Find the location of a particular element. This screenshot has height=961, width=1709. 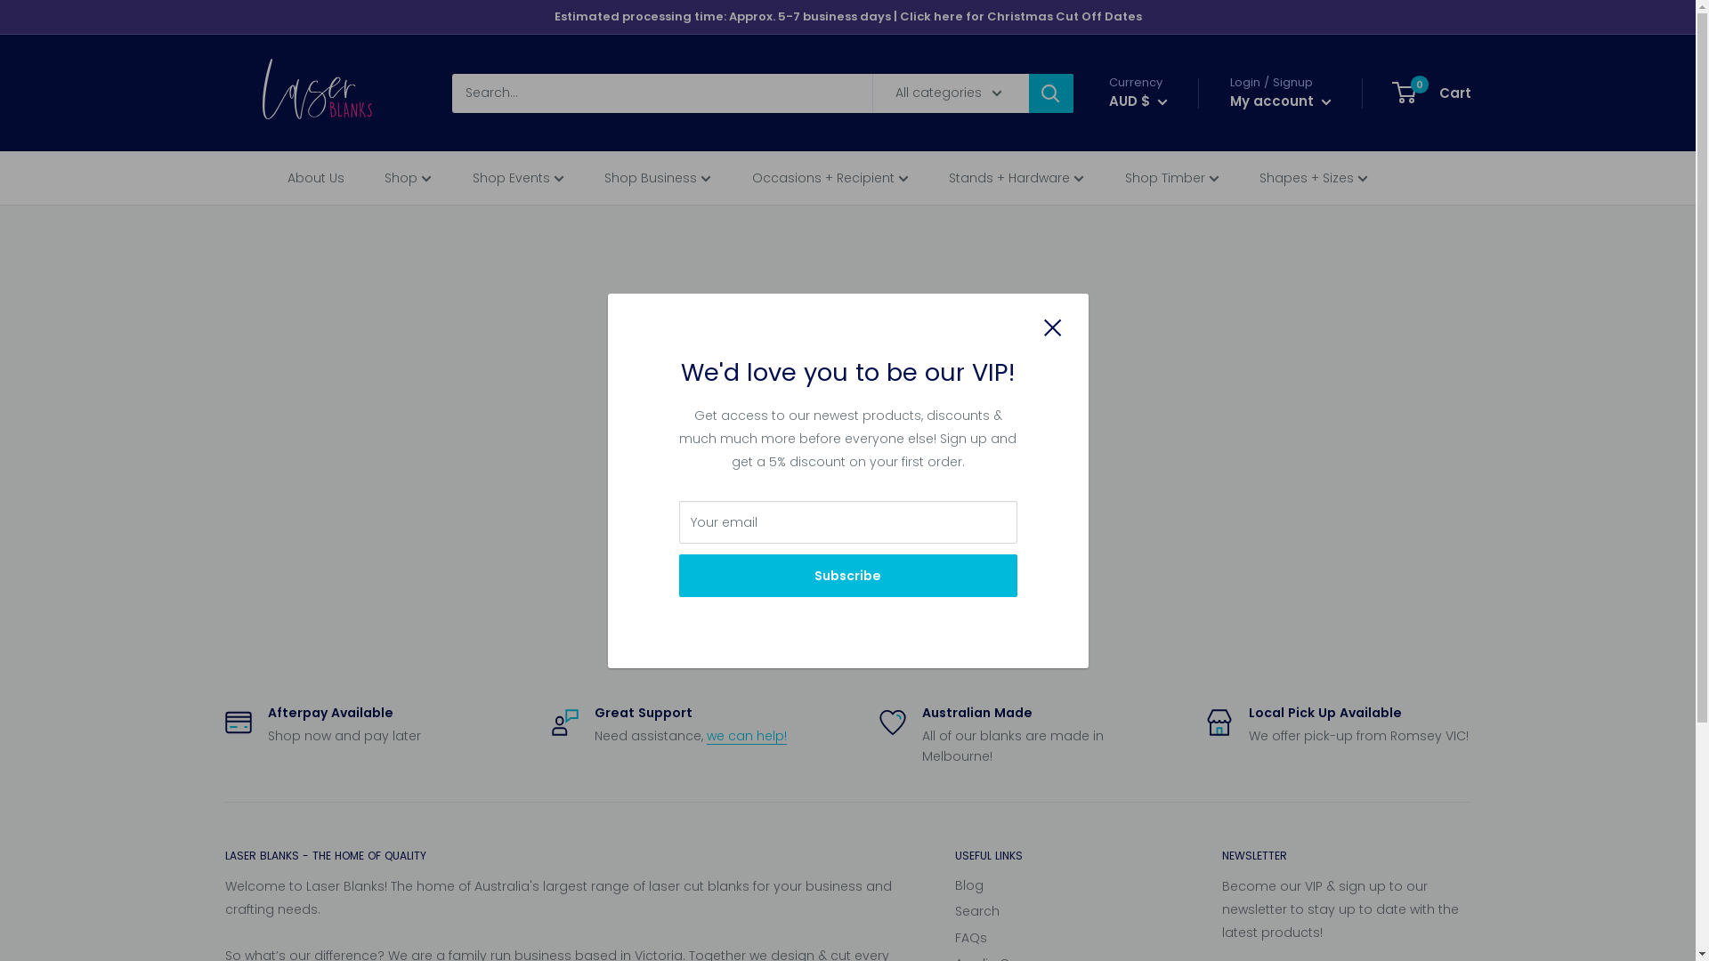

About Us is located at coordinates (329, 178).